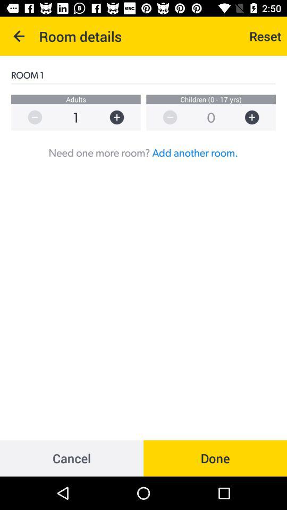  I want to click on add children, so click(257, 117).